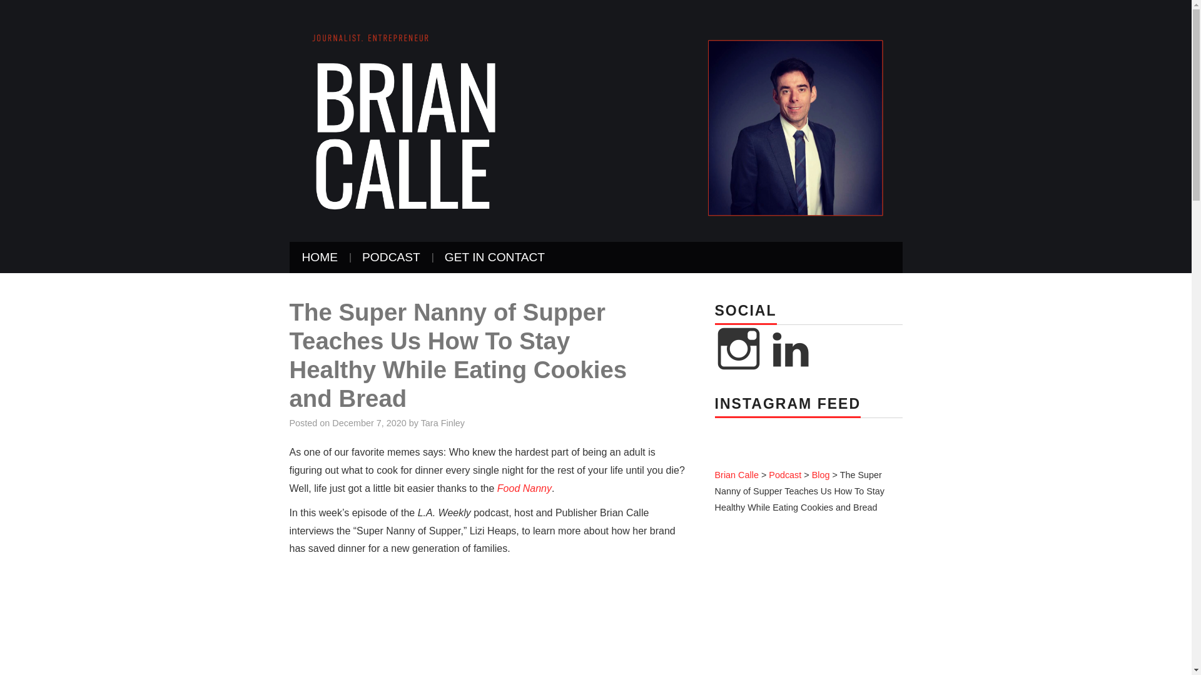 The width and height of the screenshot is (1201, 675). Describe the element at coordinates (494, 257) in the screenshot. I see `GET IN CONTACT` at that location.